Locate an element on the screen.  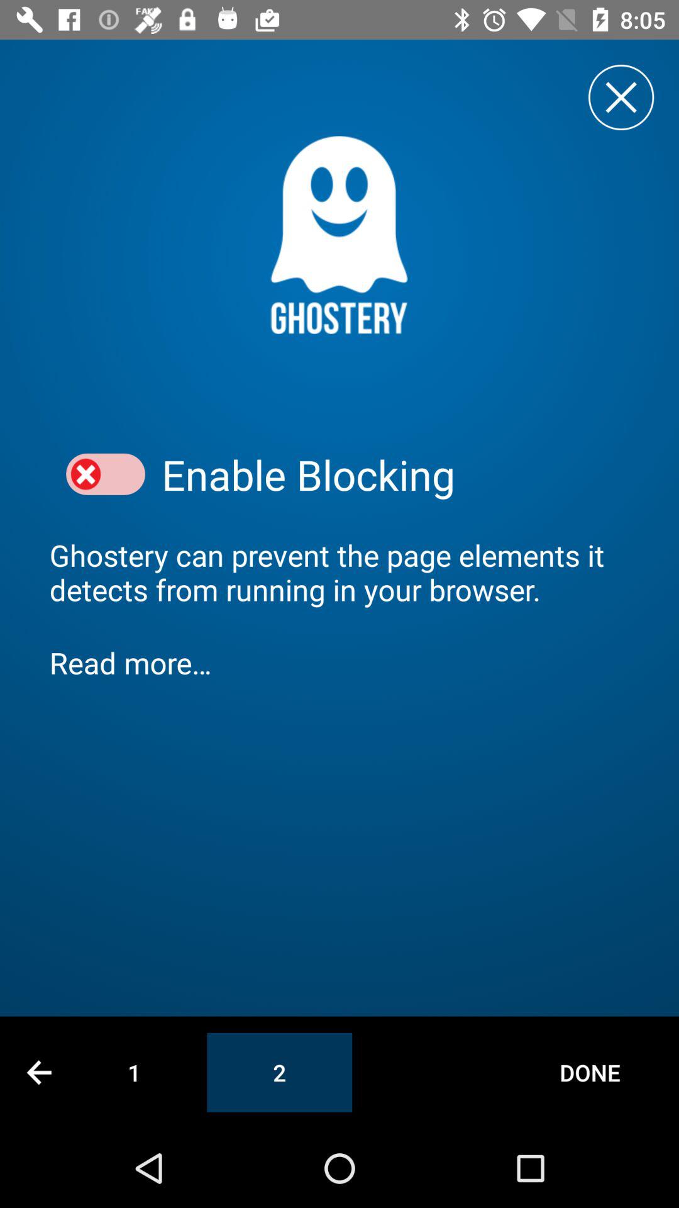
go to previous is located at coordinates (39, 1072).